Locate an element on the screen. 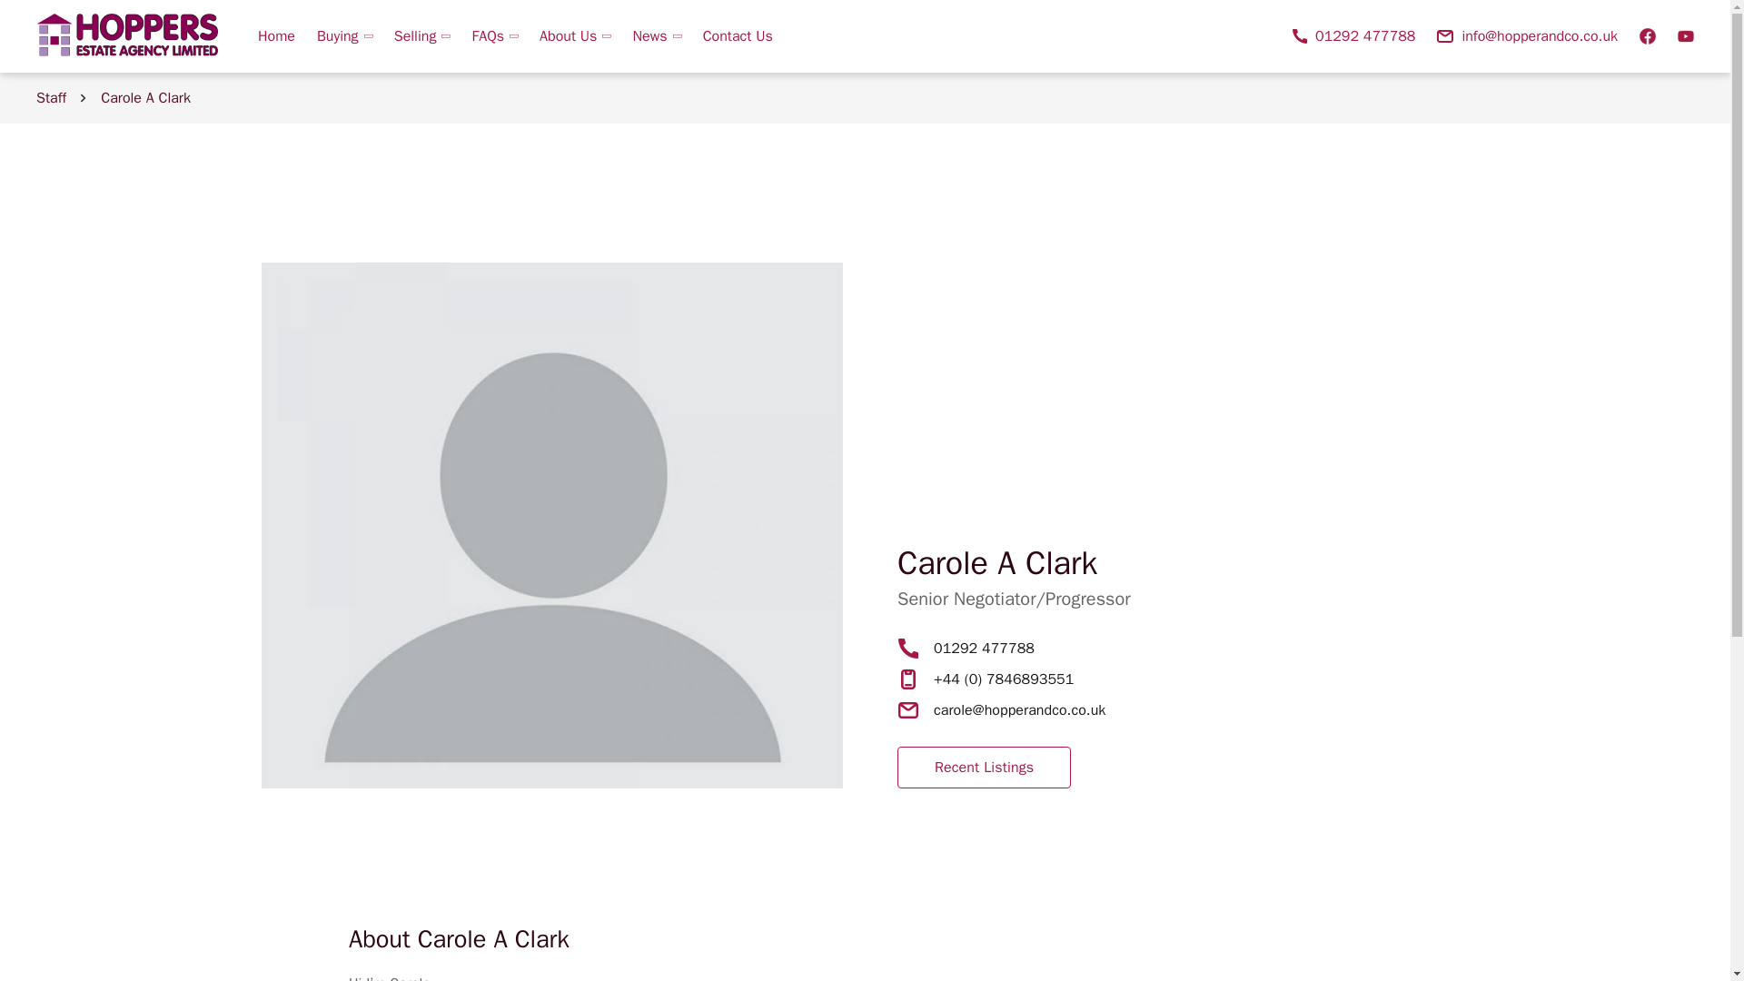  01292 477788 is located at coordinates (1353, 36).